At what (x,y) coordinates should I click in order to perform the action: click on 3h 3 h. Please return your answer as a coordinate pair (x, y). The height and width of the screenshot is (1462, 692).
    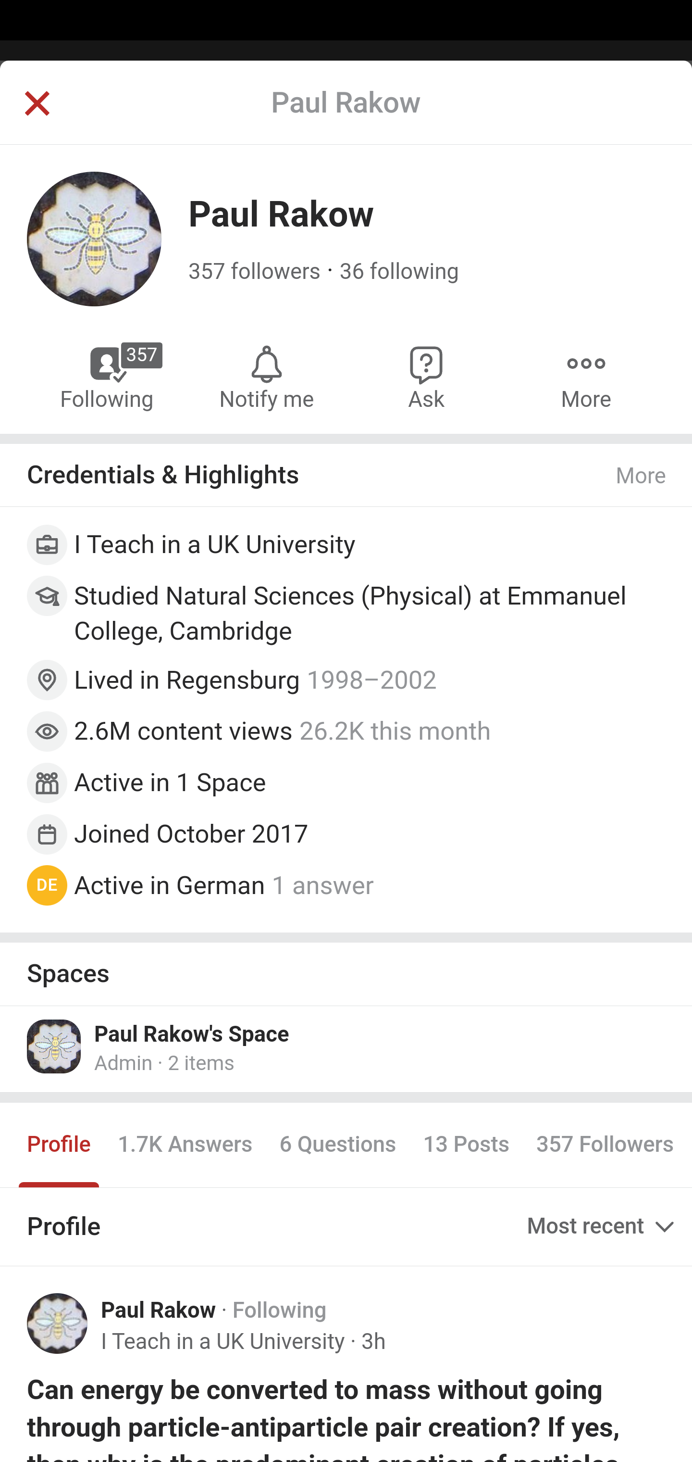
    Looking at the image, I should click on (373, 1342).